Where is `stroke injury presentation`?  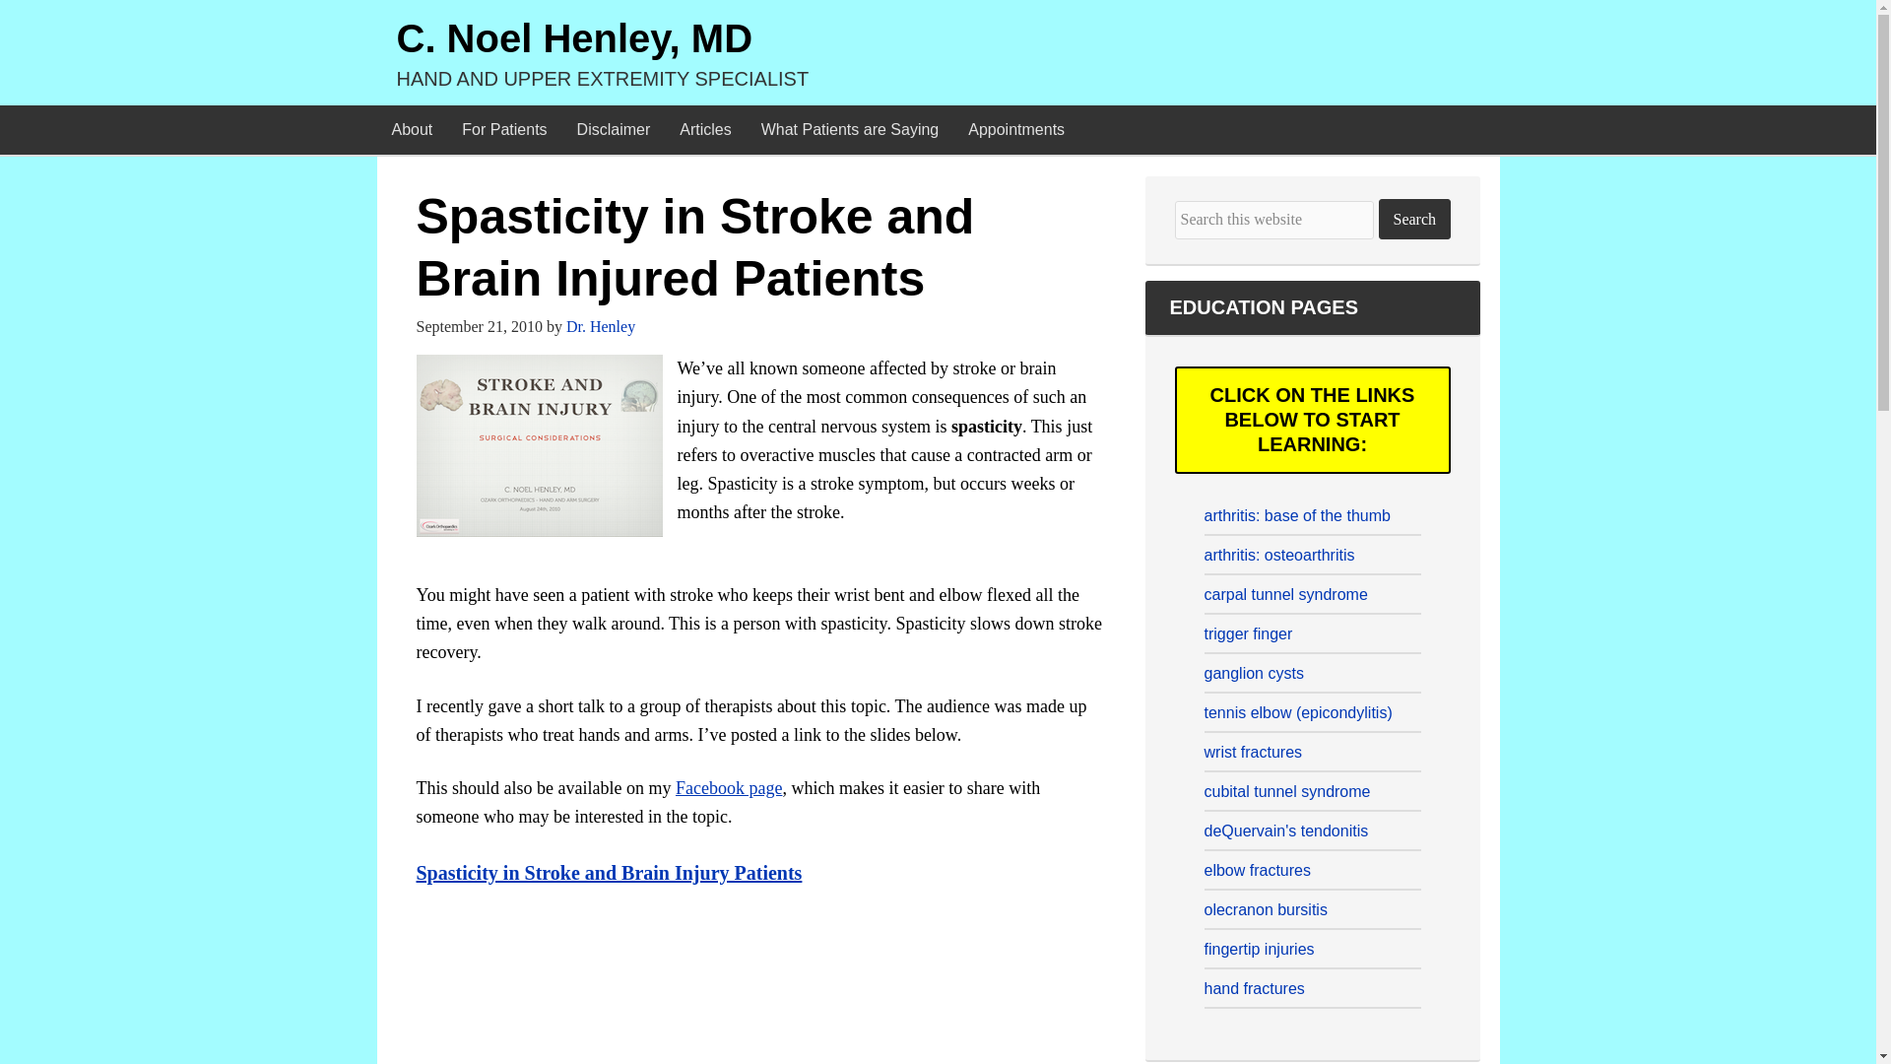
stroke injury presentation is located at coordinates (539, 445).